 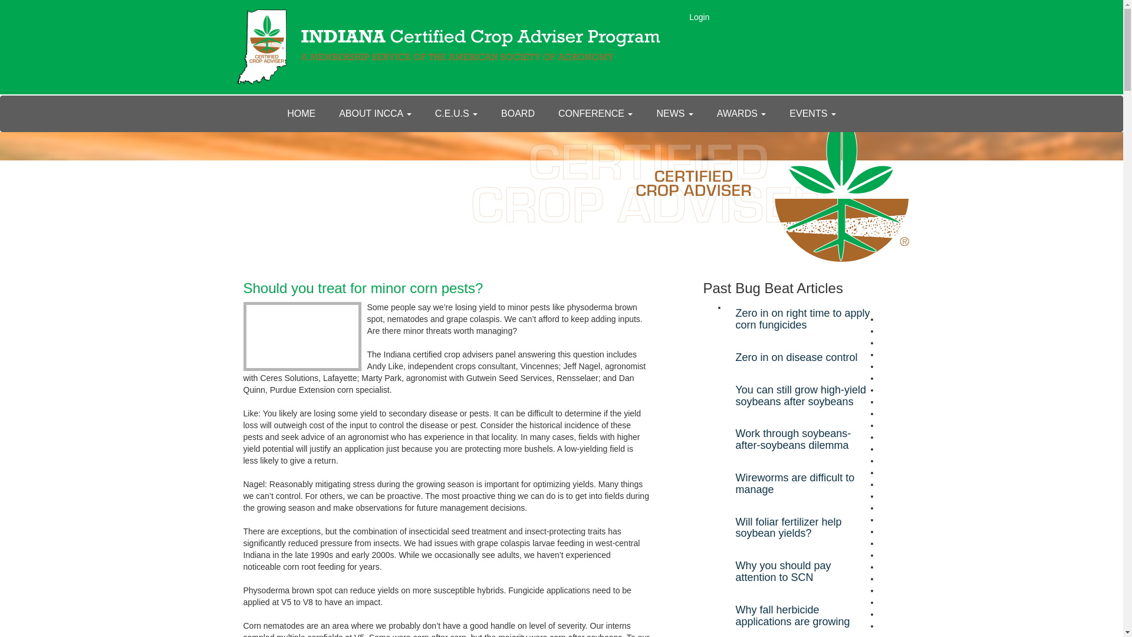 I want to click on Login to my account, so click(x=699, y=17).